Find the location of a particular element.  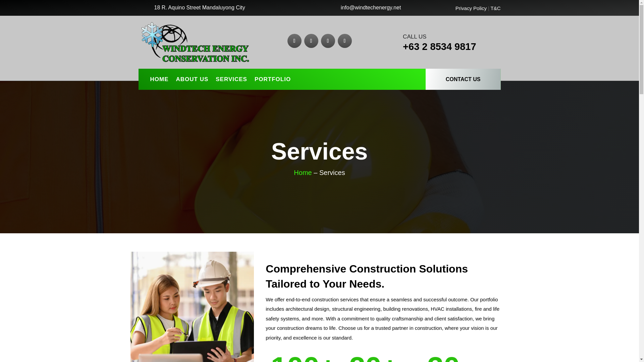

Privacy Policy is located at coordinates (471, 8).